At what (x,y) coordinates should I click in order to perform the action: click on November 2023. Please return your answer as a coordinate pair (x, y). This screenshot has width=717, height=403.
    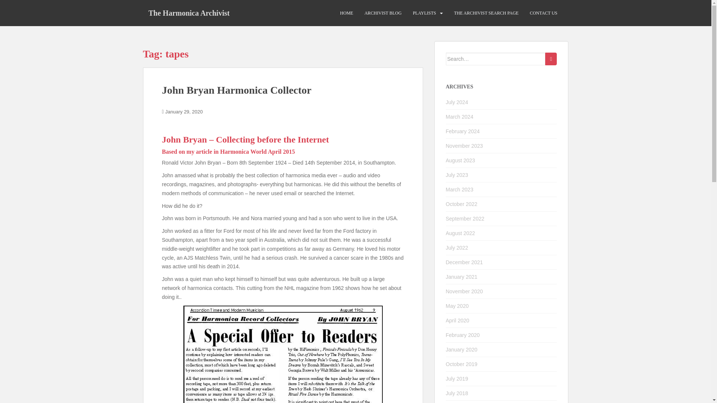
    Looking at the image, I should click on (465, 146).